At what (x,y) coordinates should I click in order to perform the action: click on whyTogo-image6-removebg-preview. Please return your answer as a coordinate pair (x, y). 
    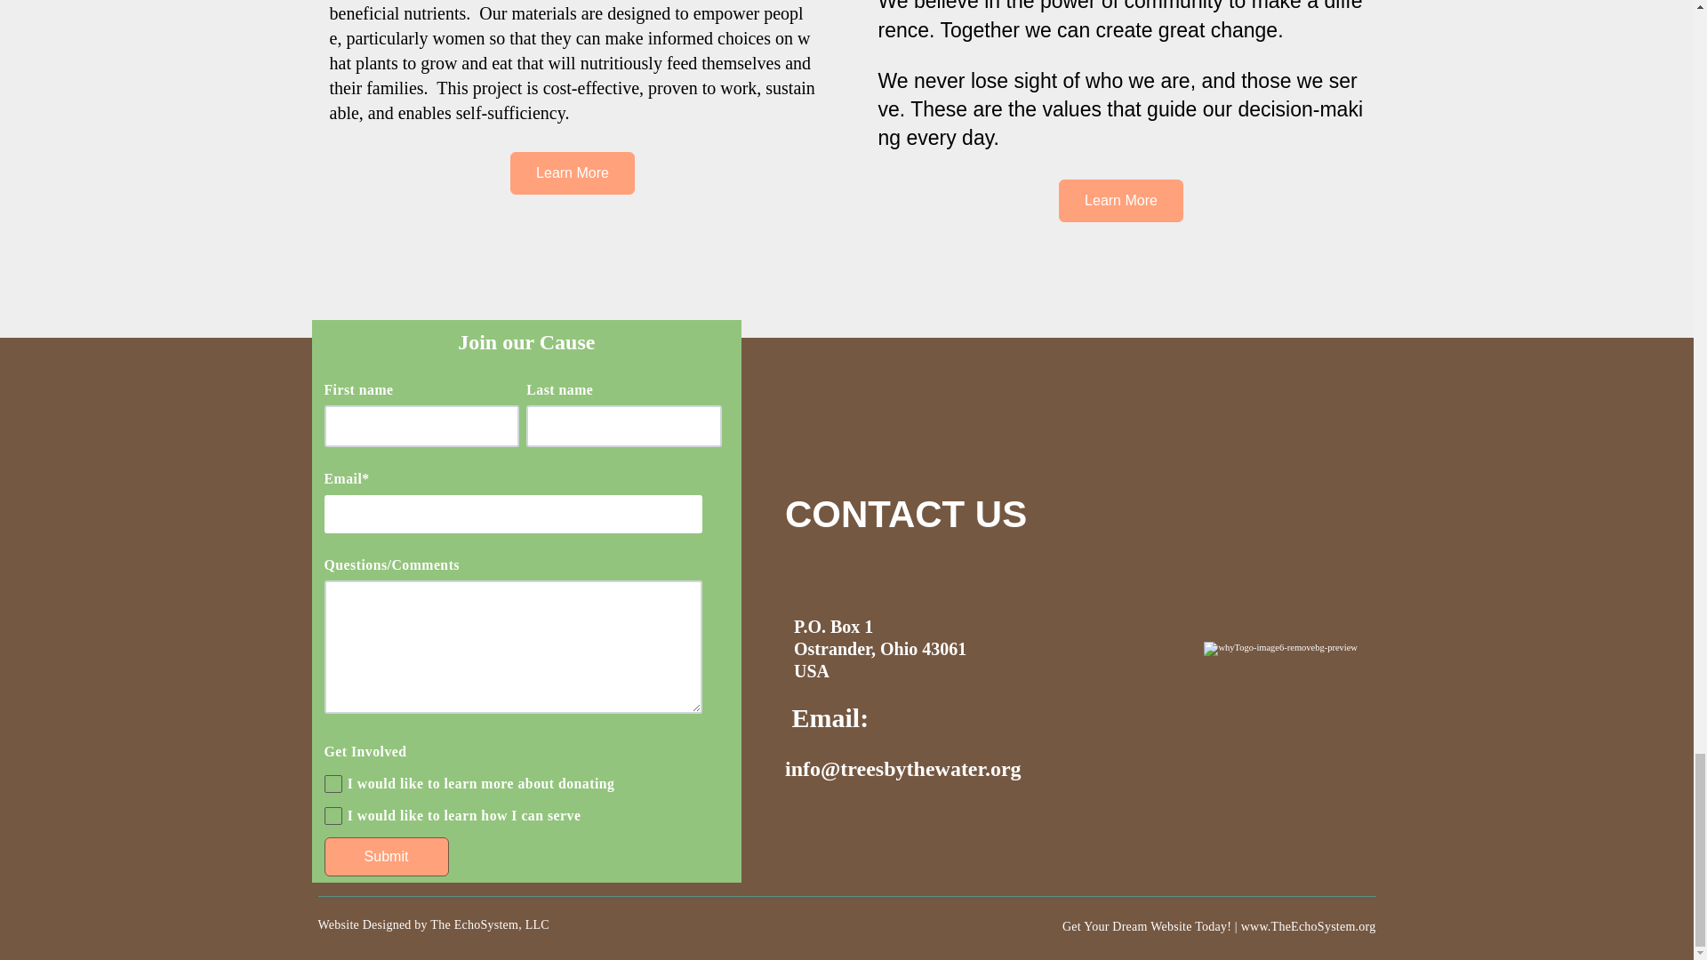
    Looking at the image, I should click on (1280, 649).